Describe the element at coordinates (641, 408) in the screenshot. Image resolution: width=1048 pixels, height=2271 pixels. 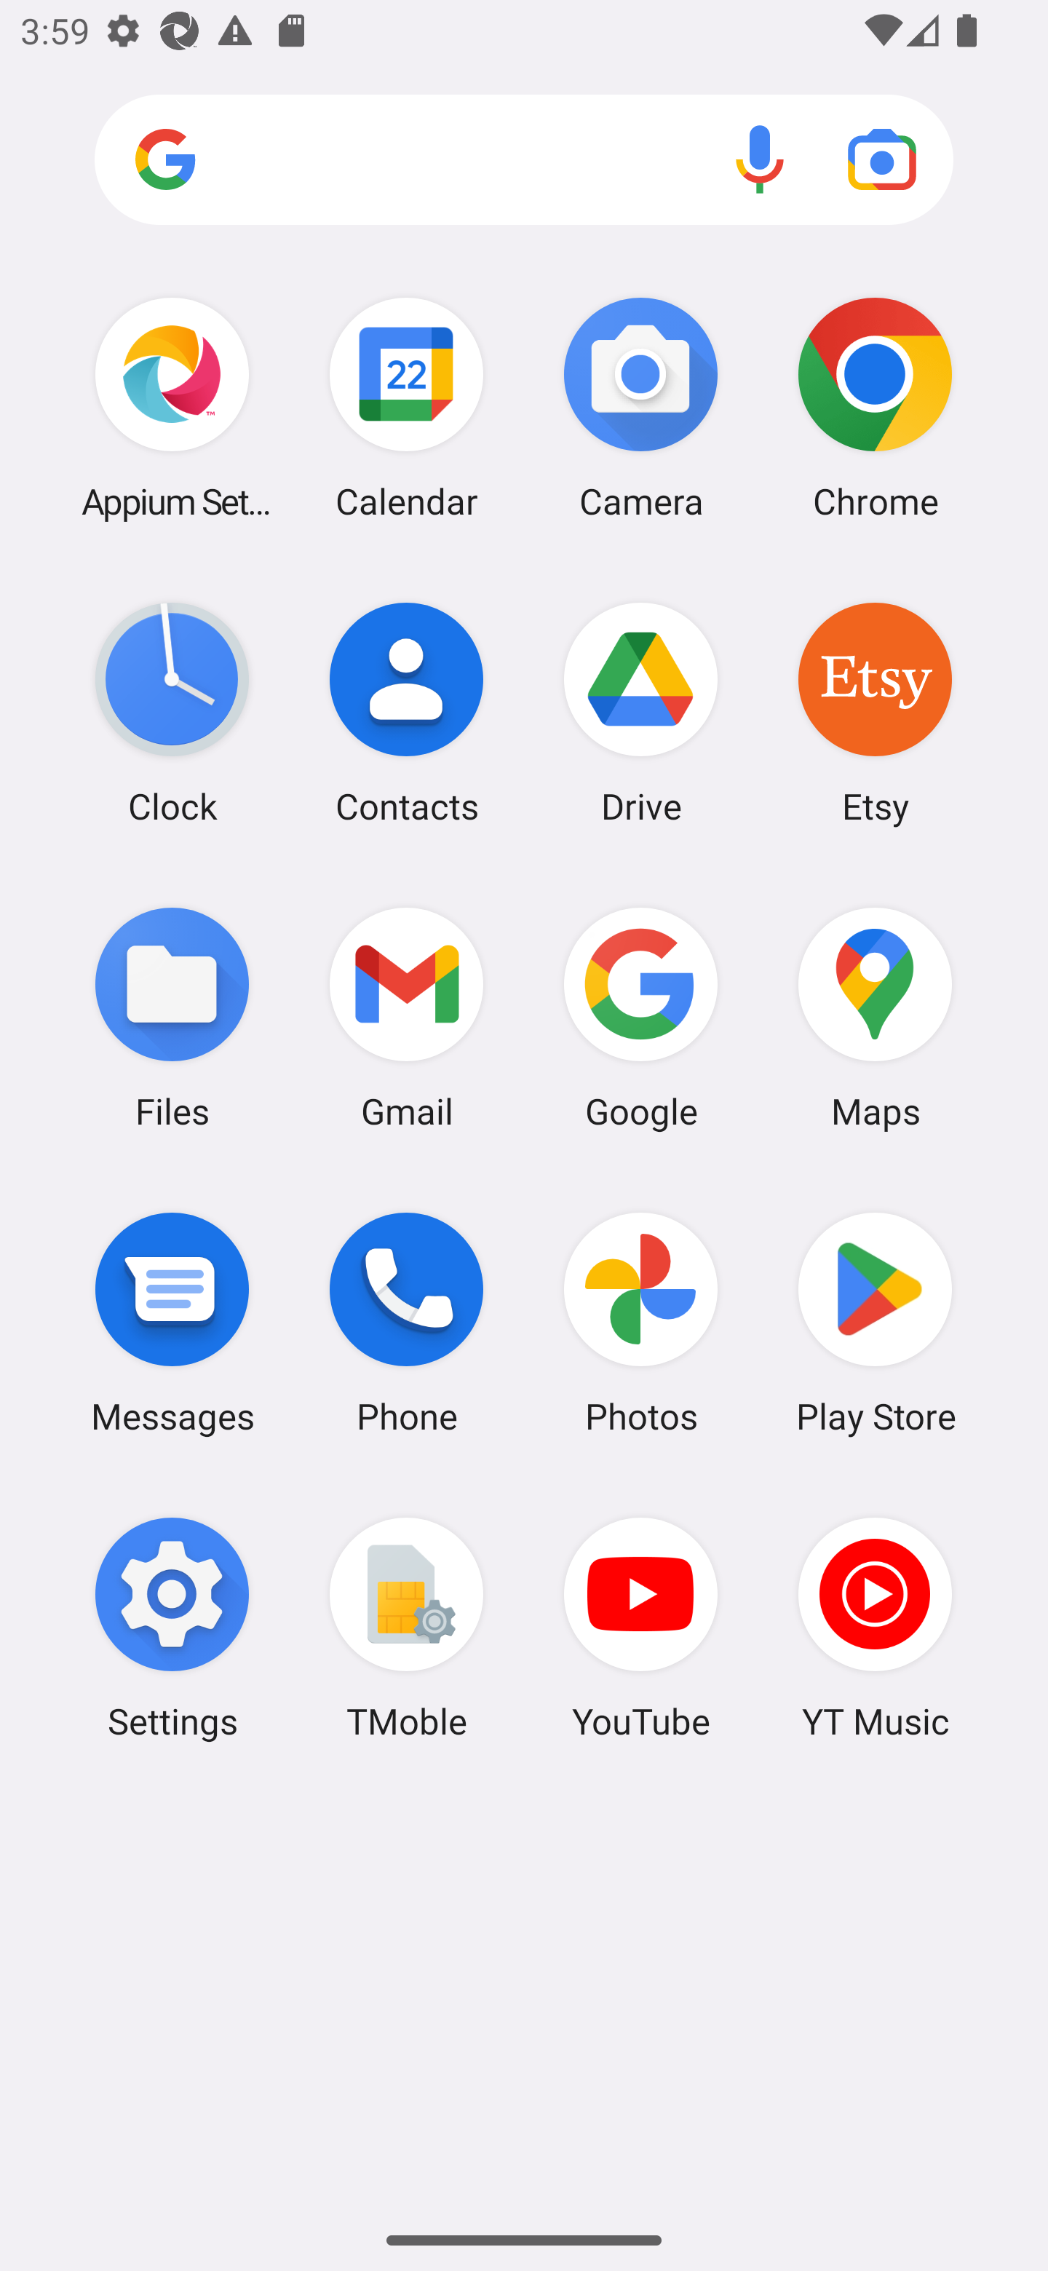
I see `Camera` at that location.